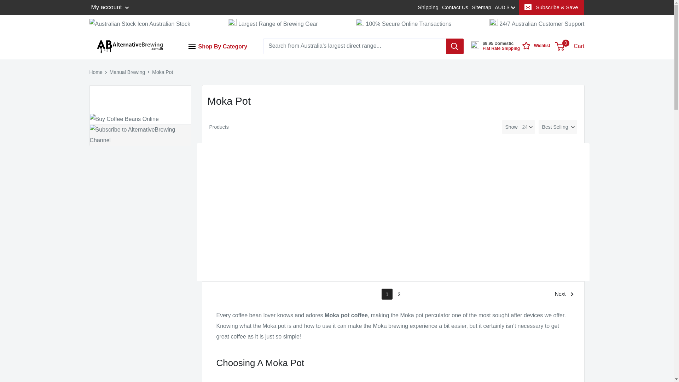 The width and height of the screenshot is (679, 382). I want to click on Manual Brewing, so click(127, 72).